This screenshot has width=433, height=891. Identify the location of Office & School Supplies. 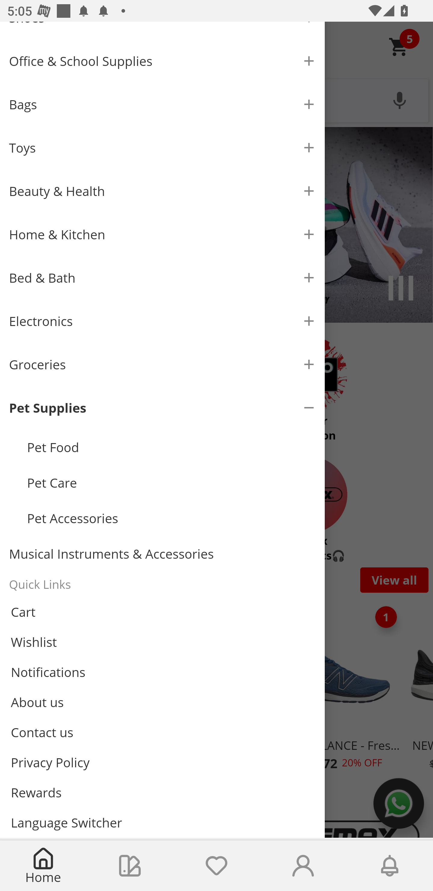
(162, 61).